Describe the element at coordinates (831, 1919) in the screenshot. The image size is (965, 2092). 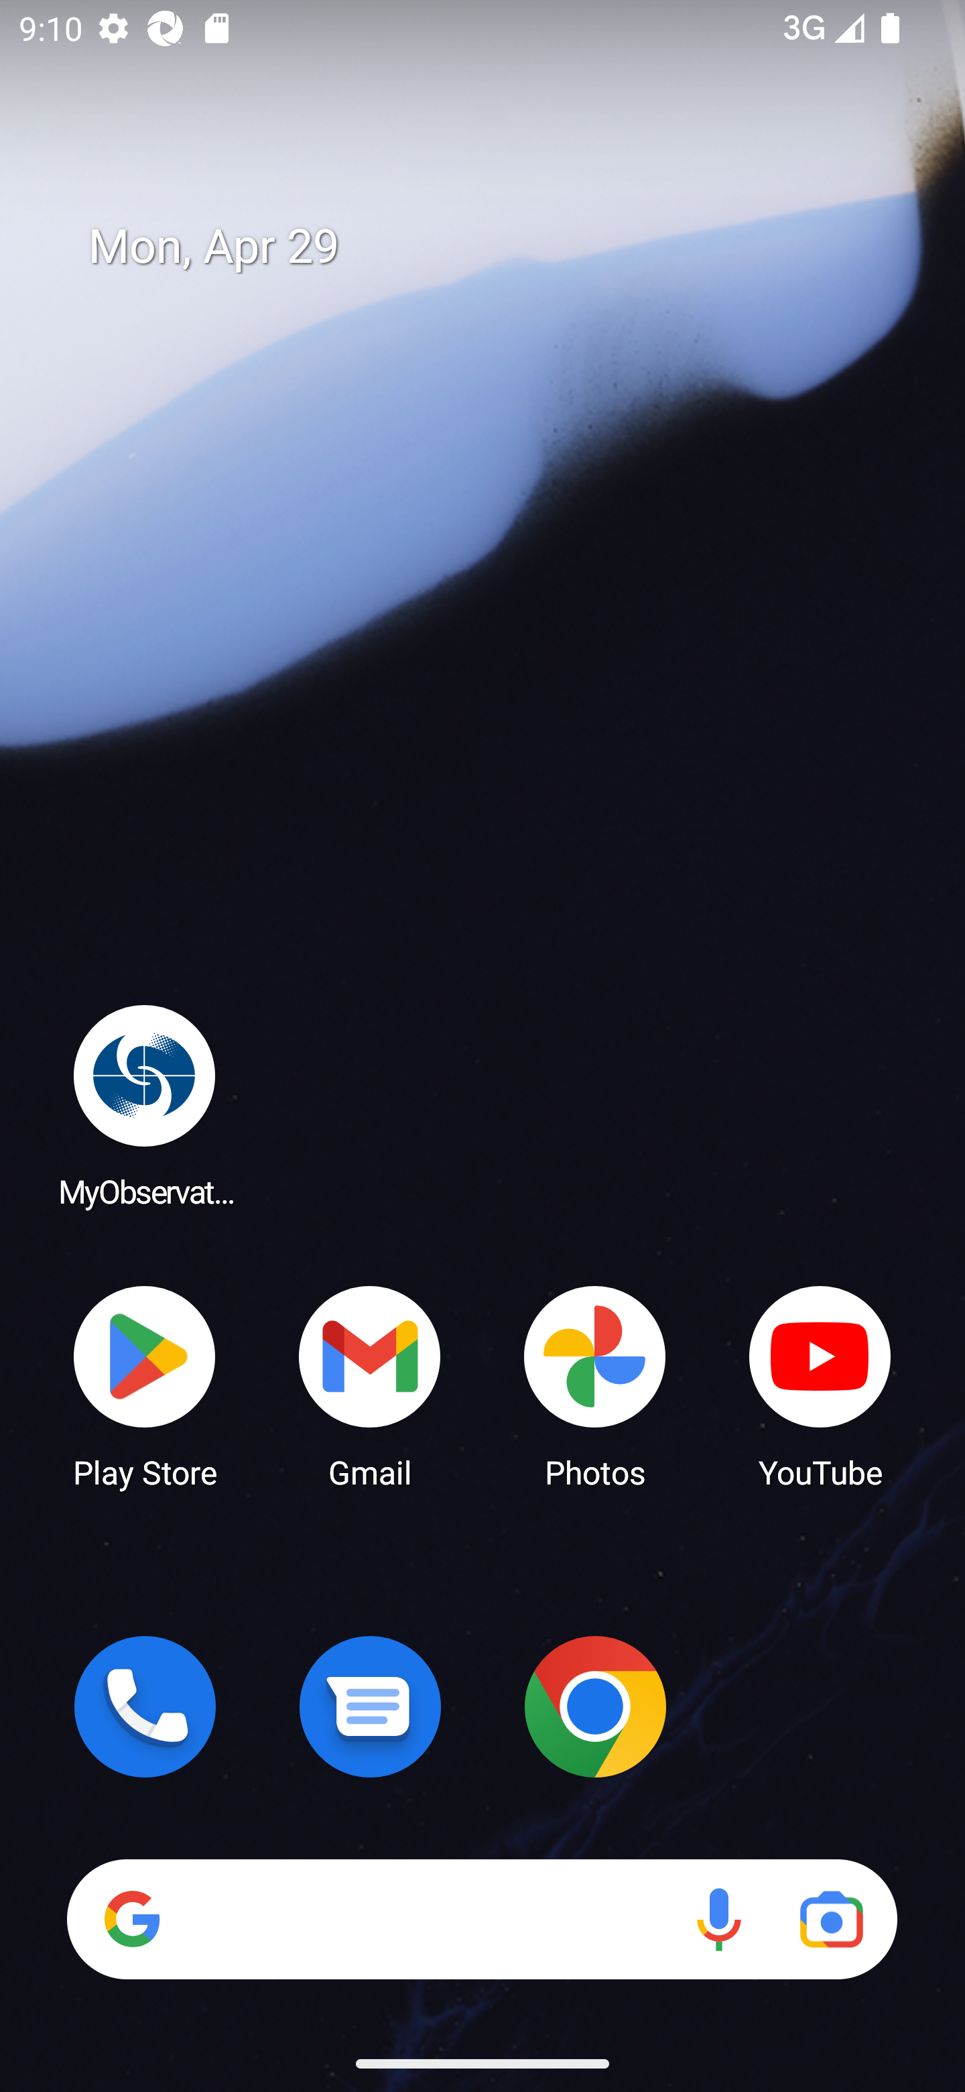
I see `Google Lens` at that location.